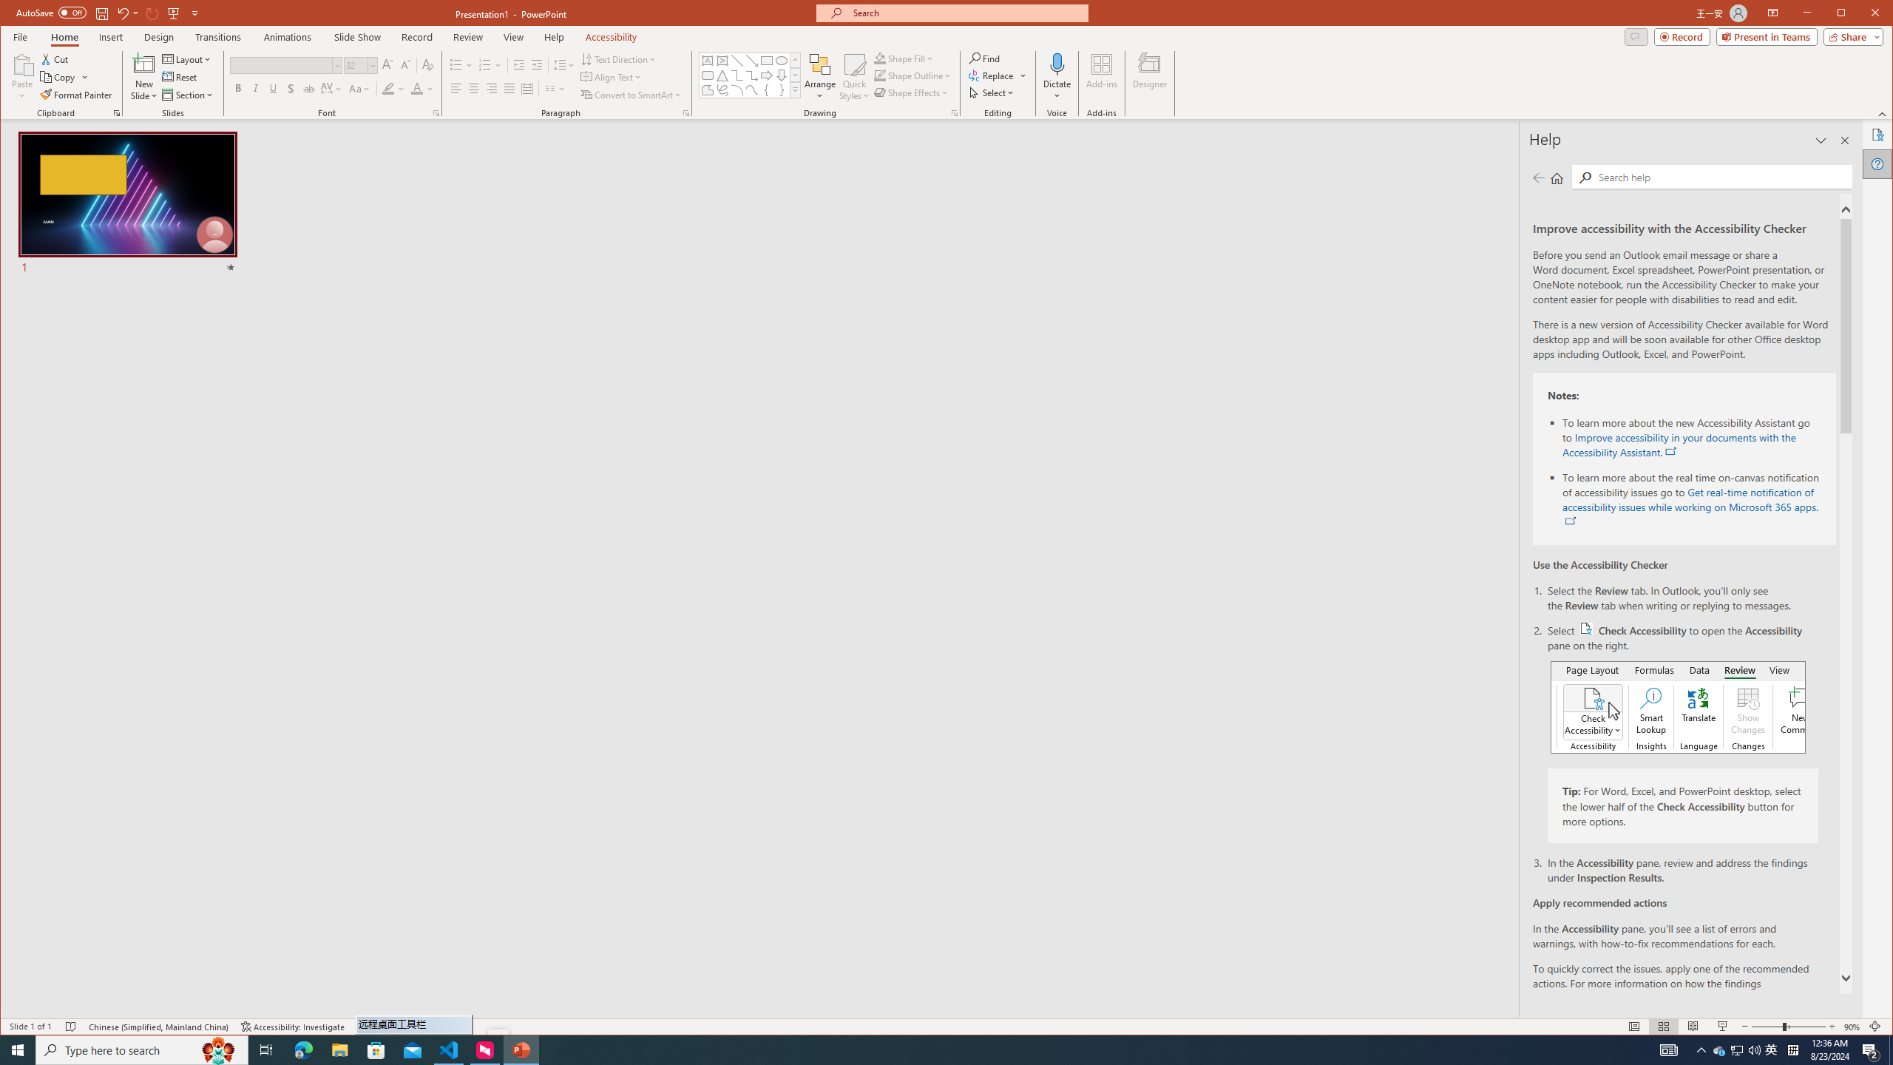 The image size is (1893, 1065). What do you see at coordinates (737, 75) in the screenshot?
I see `Connector: Elbow` at bounding box center [737, 75].